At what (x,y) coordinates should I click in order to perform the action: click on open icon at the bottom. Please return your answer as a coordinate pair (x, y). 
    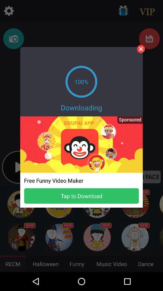
    Looking at the image, I should click on (81, 196).